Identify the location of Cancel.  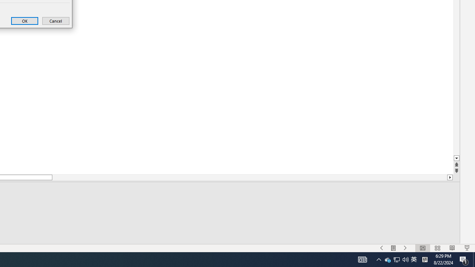
(56, 21).